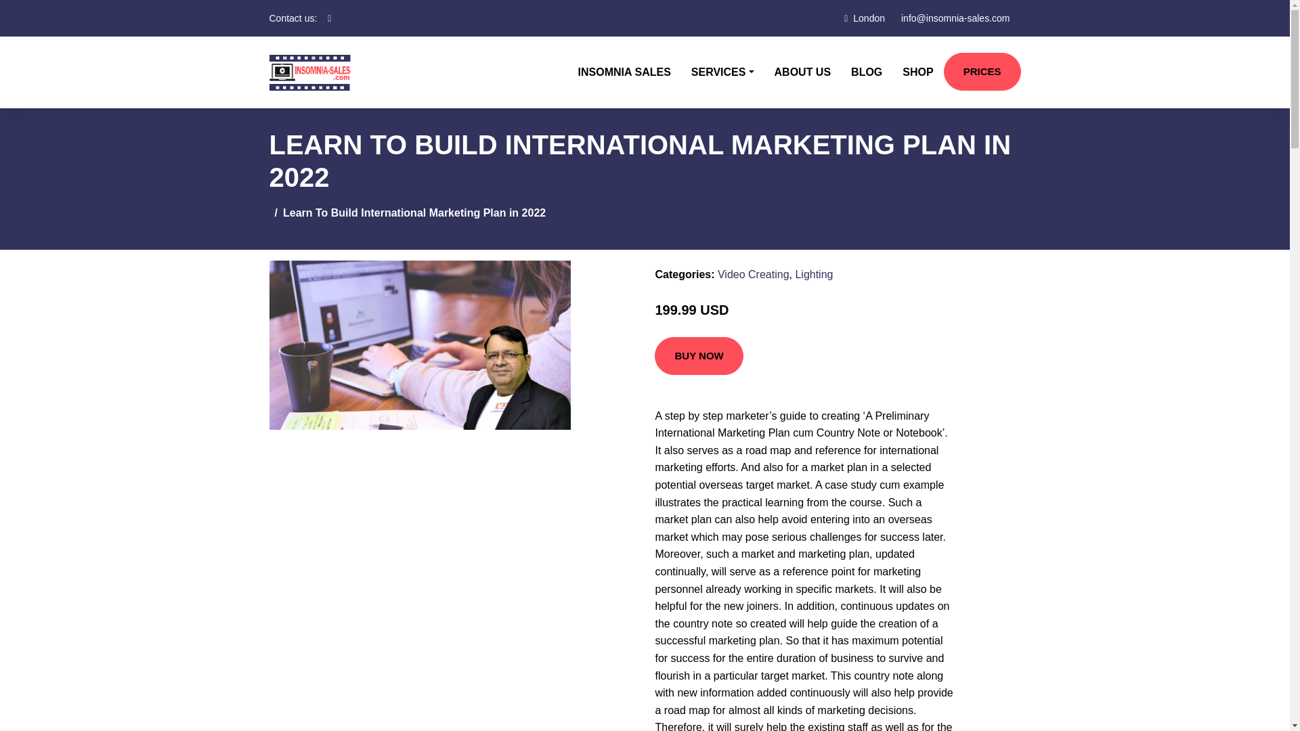 The height and width of the screenshot is (731, 1300). Describe the element at coordinates (753, 274) in the screenshot. I see `Video Creating` at that location.